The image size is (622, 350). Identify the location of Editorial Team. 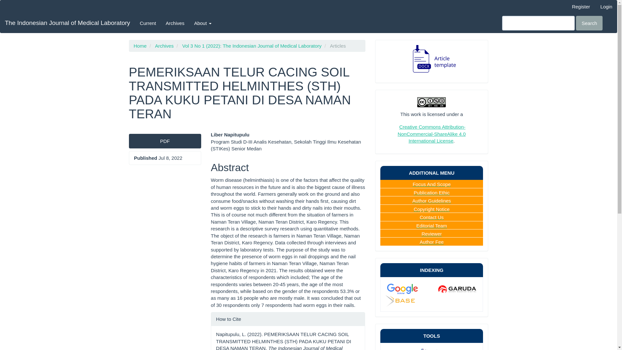
(432, 226).